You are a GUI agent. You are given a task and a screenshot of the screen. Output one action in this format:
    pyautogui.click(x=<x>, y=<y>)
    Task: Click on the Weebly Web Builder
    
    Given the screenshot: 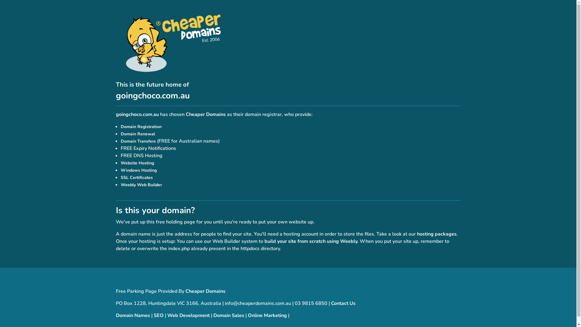 What is the action you would take?
    pyautogui.click(x=141, y=185)
    